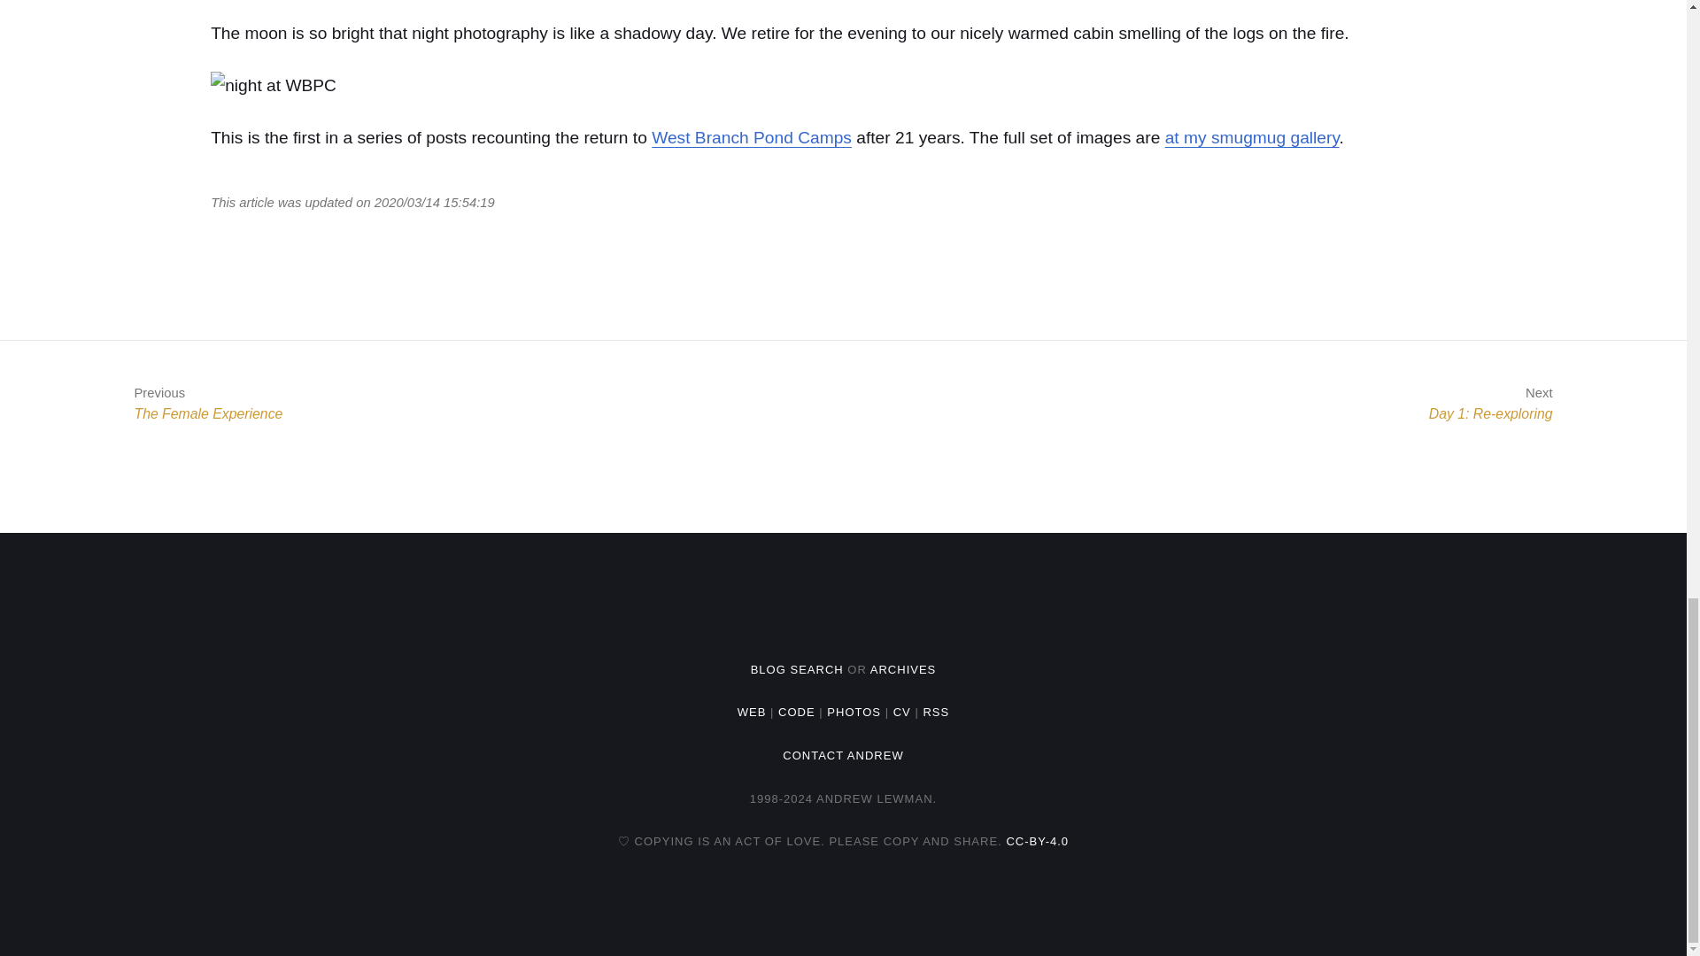  I want to click on at my smugmug gallery, so click(935, 712).